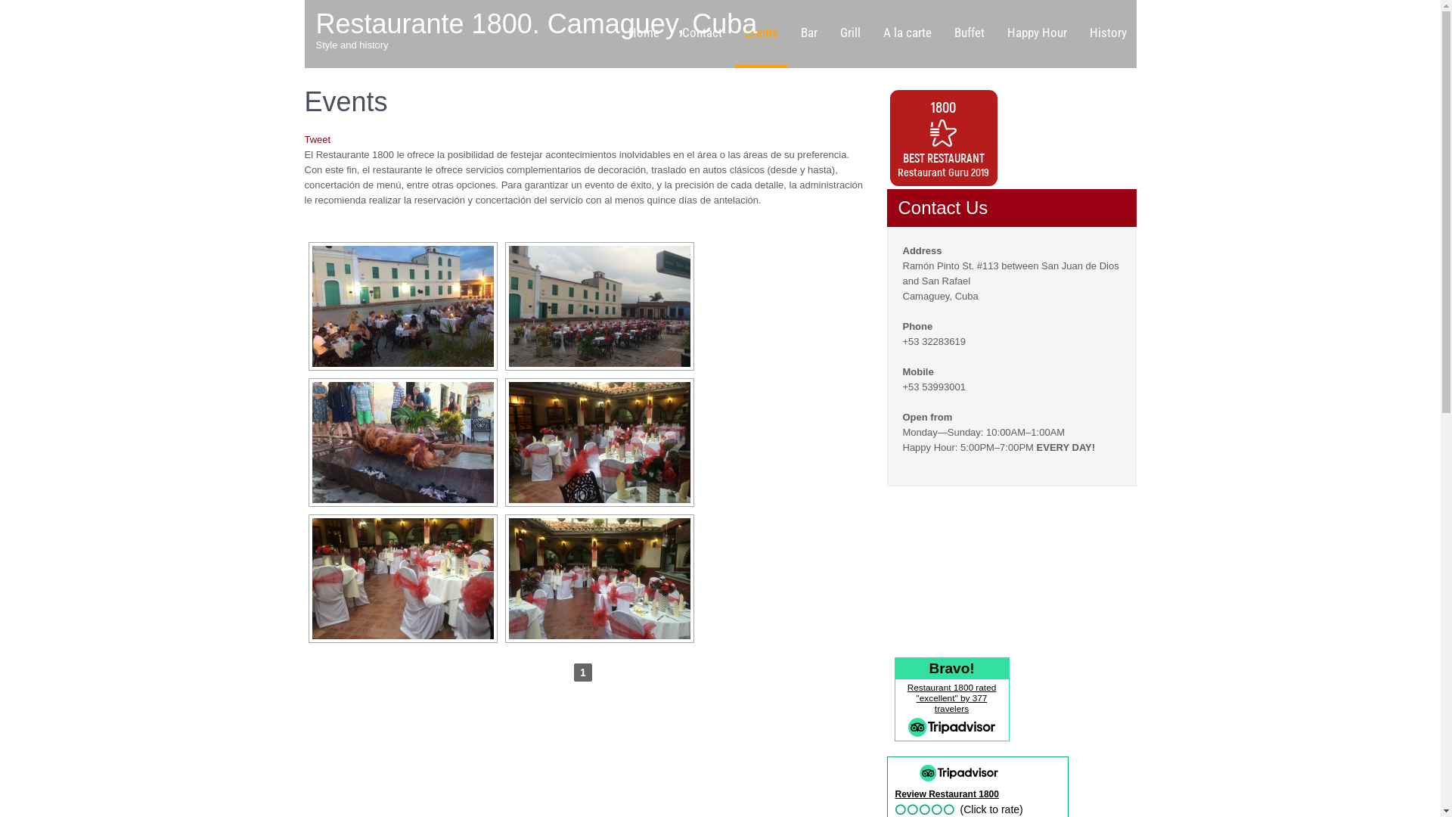 This screenshot has height=817, width=1452. Describe the element at coordinates (809, 34) in the screenshot. I see `Bar` at that location.